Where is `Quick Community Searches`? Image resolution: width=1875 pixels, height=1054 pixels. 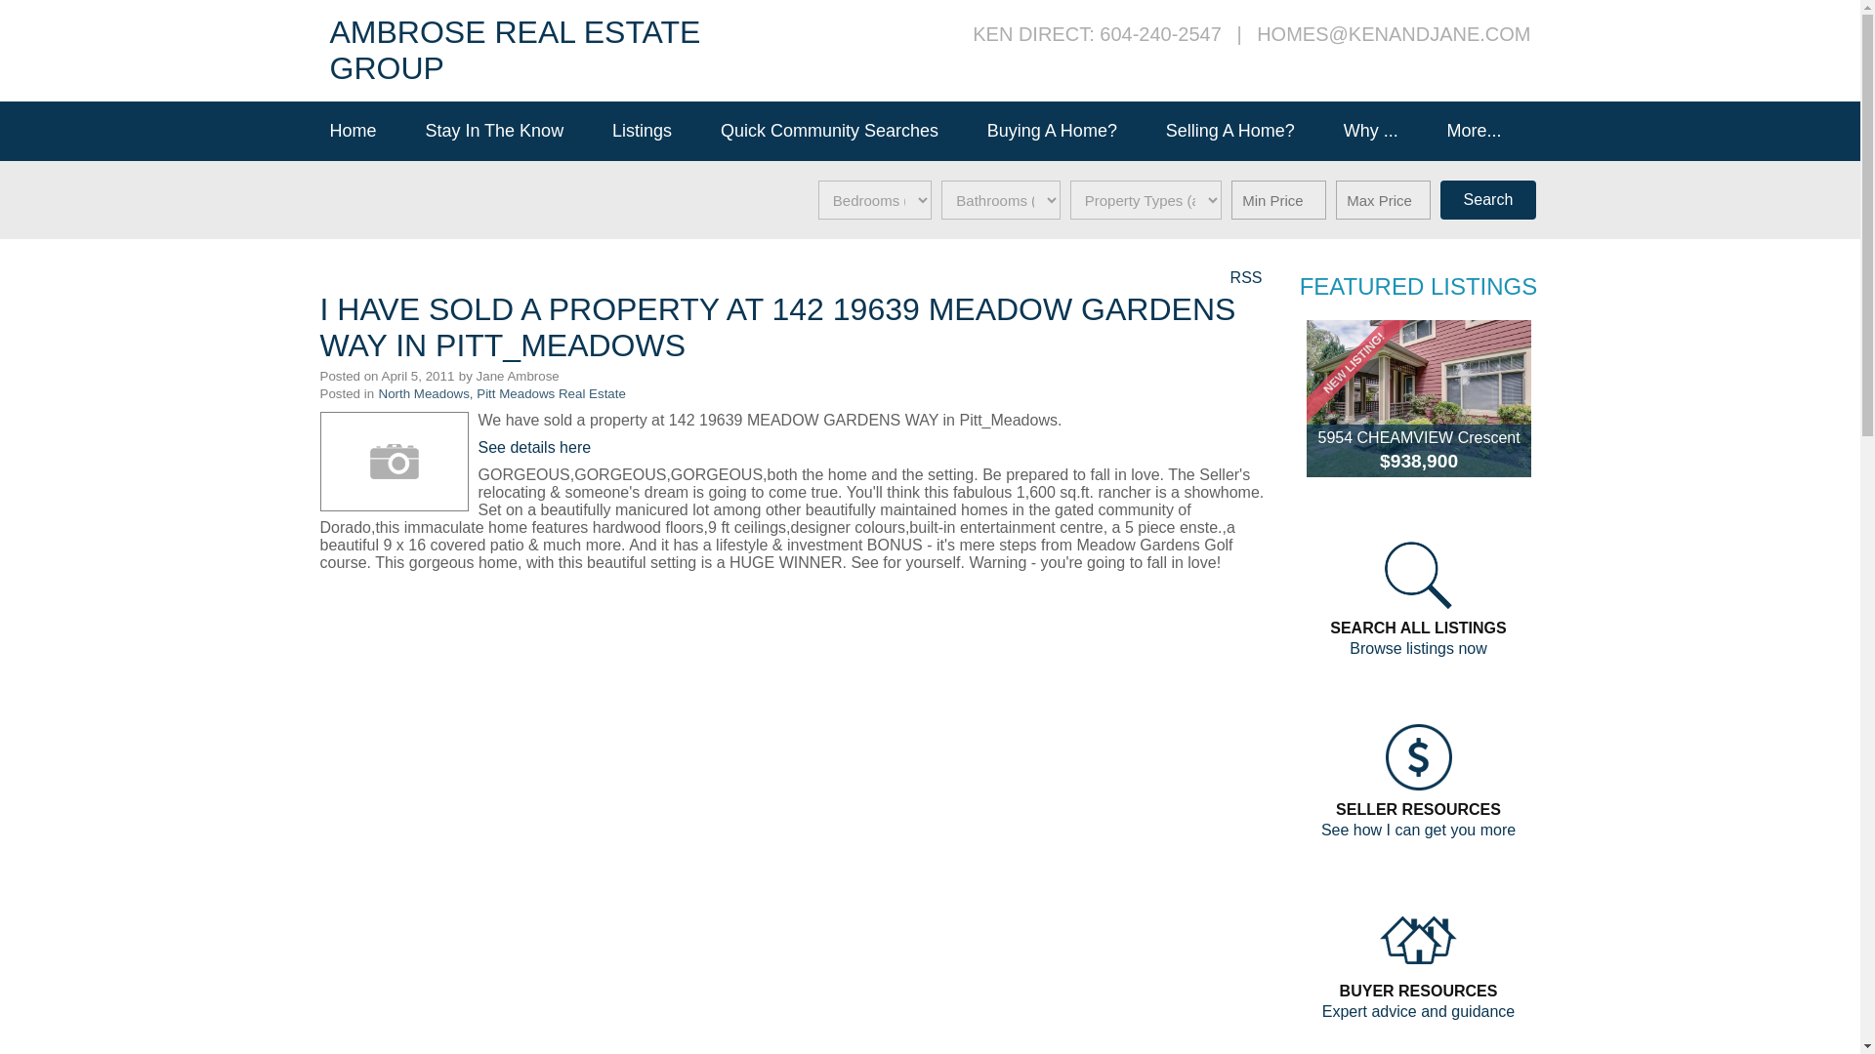 Quick Community Searches is located at coordinates (844, 131).